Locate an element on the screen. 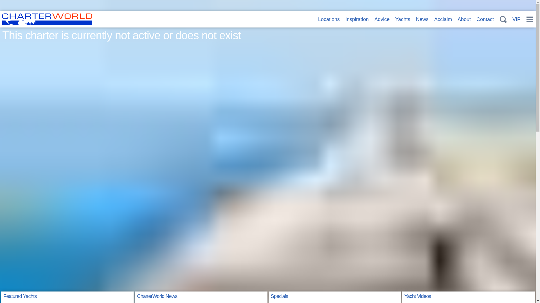  Yacht Videos is located at coordinates (418, 296).